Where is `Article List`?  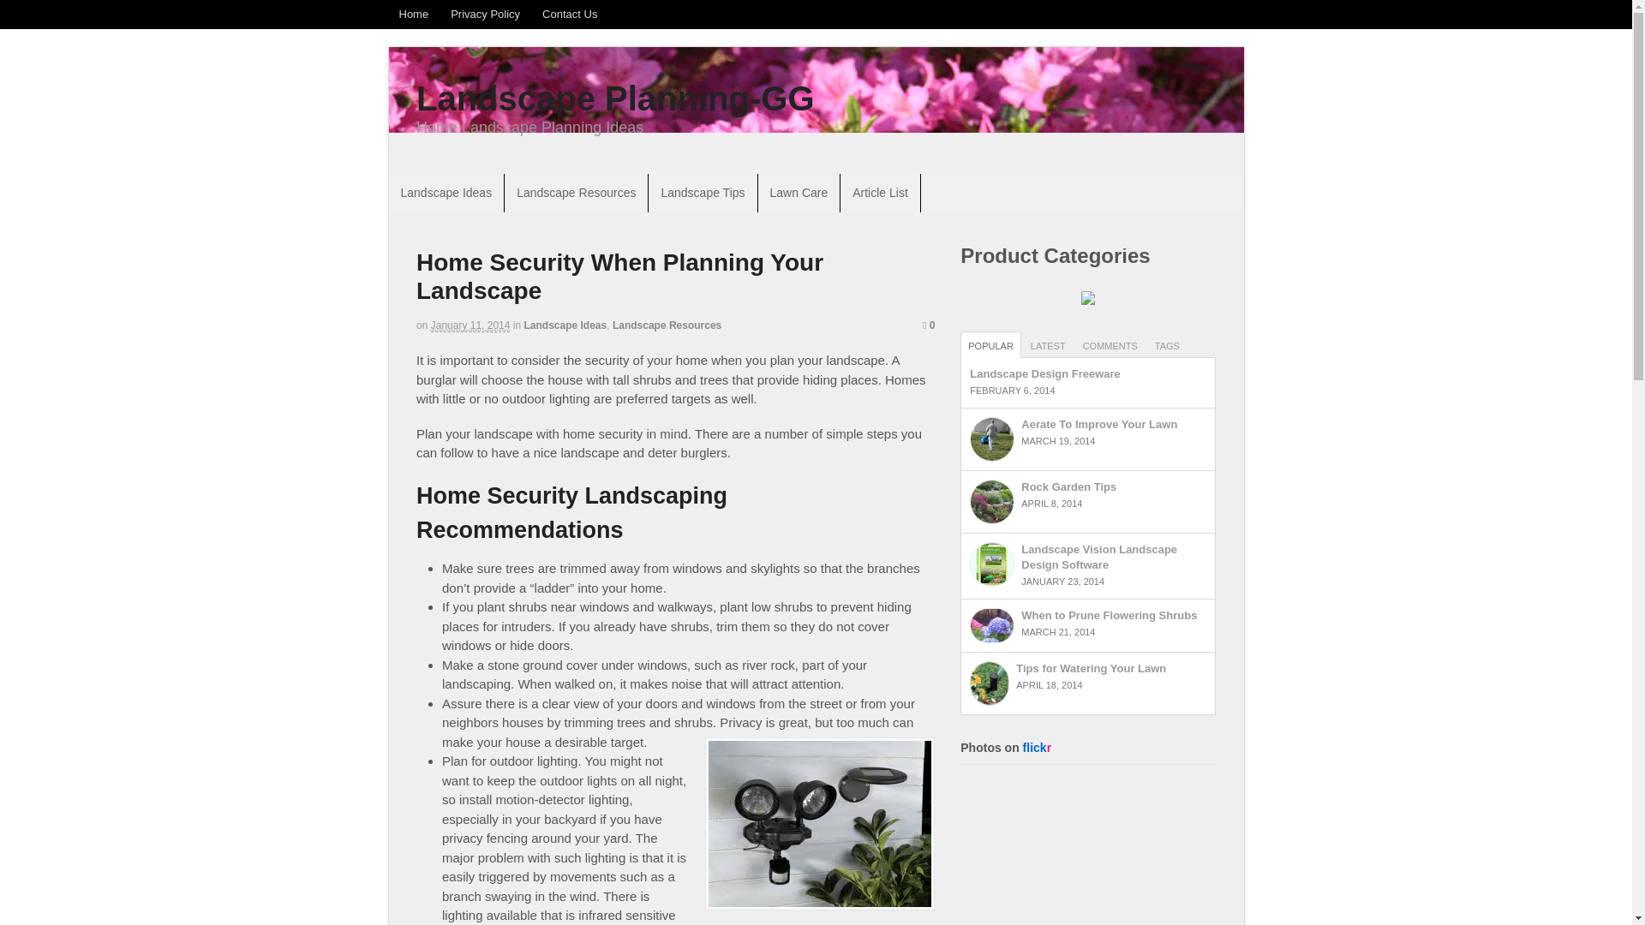 Article List is located at coordinates (880, 194).